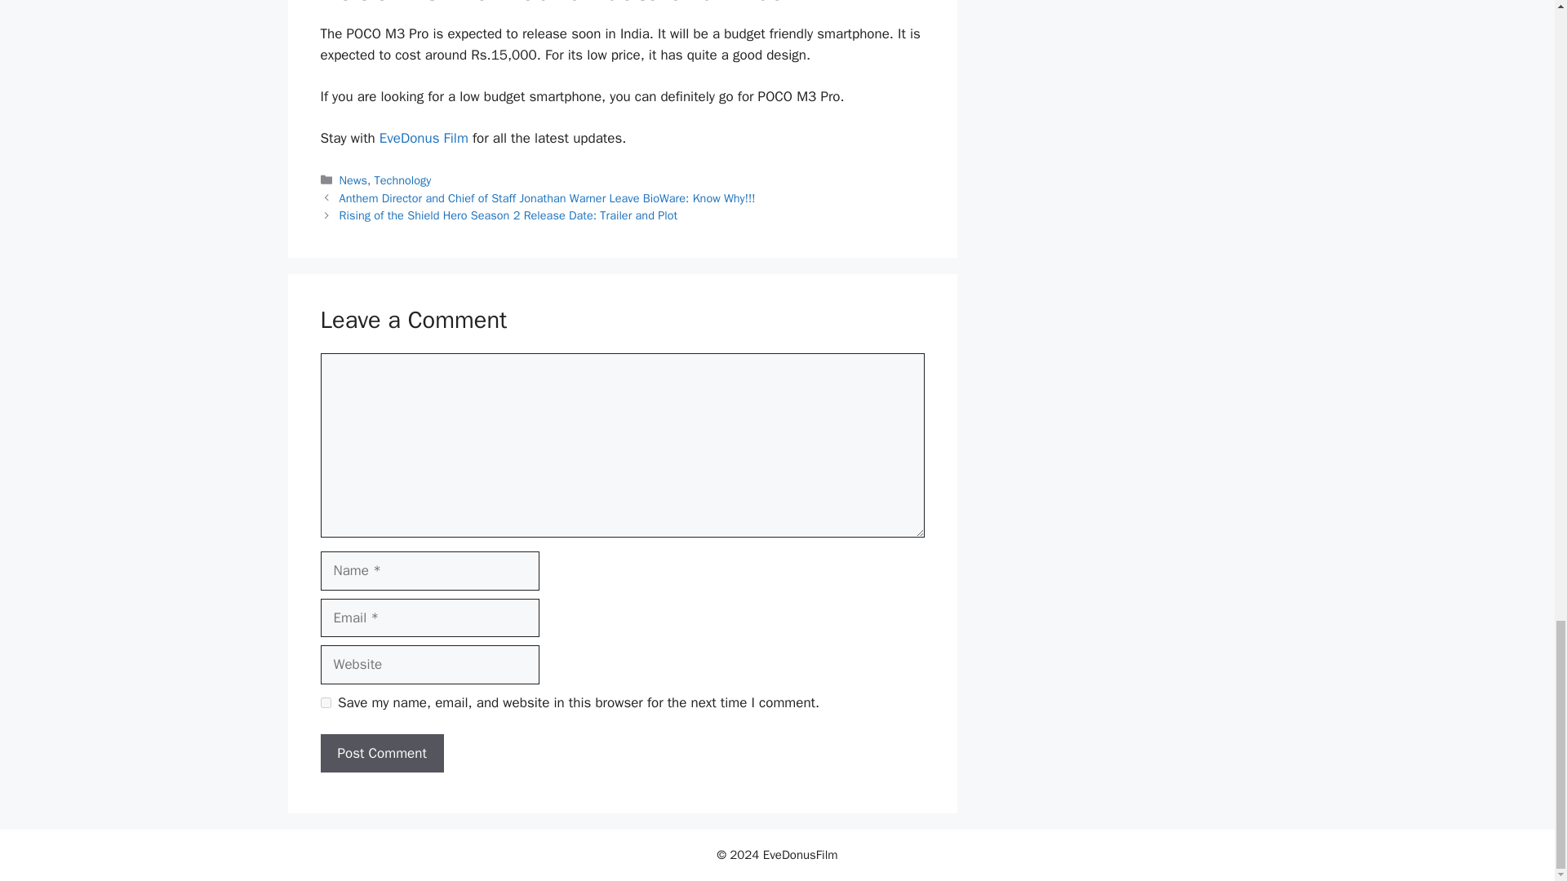 The height and width of the screenshot is (881, 1567). What do you see at coordinates (403, 179) in the screenshot?
I see `Technology` at bounding box center [403, 179].